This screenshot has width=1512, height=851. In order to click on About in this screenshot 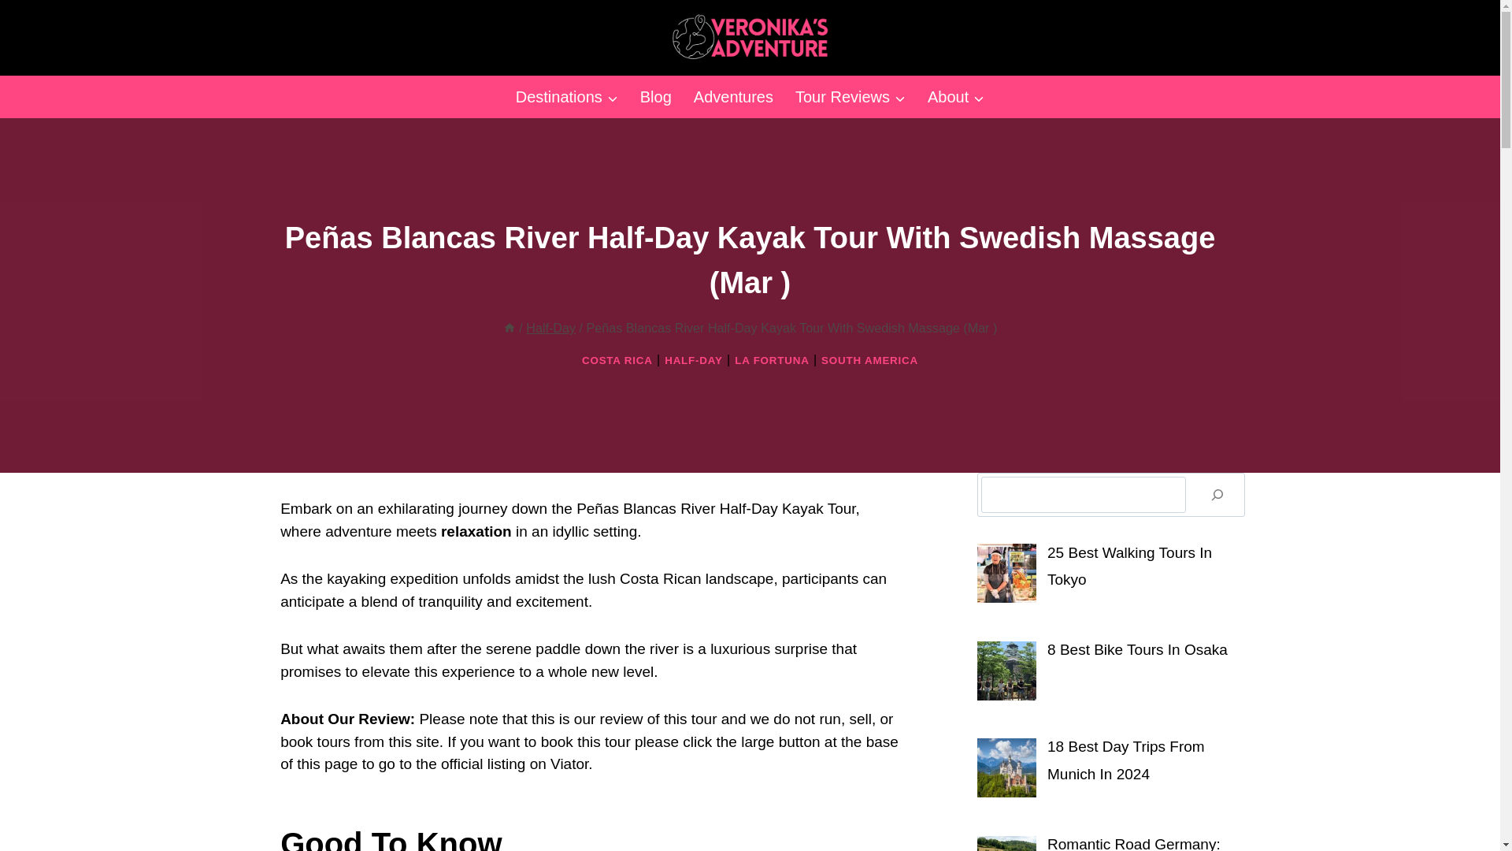, I will do `click(955, 97)`.